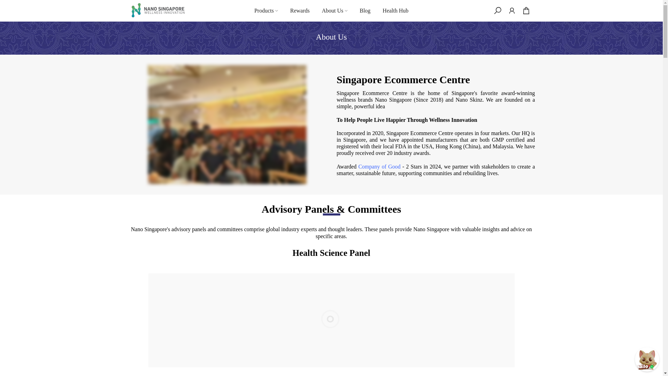  Describe the element at coordinates (395, 11) in the screenshot. I see `Health Hub` at that location.